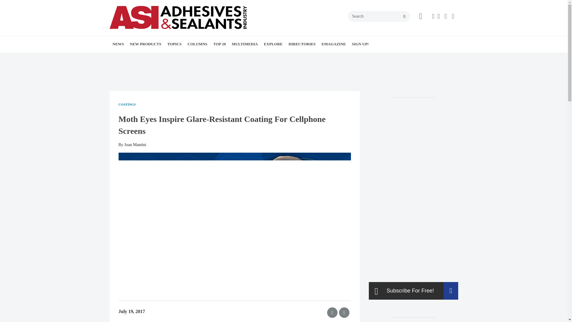 This screenshot has height=322, width=572. I want to click on COATINGS, so click(210, 57).